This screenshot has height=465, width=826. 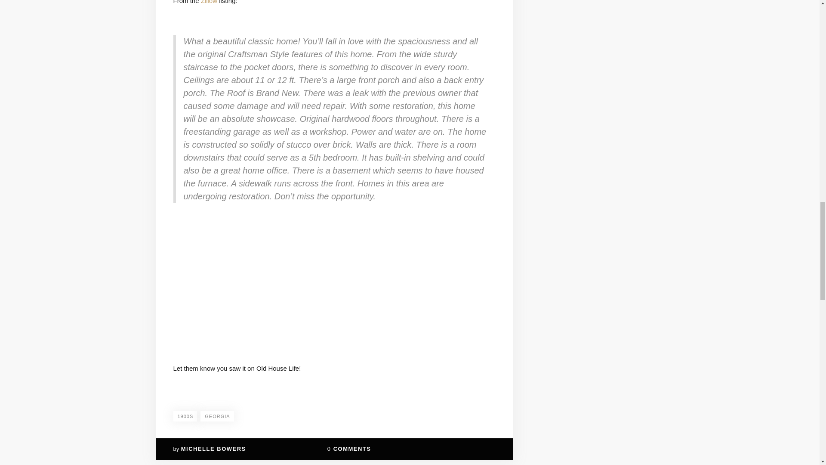 I want to click on Zillow, so click(x=209, y=2).